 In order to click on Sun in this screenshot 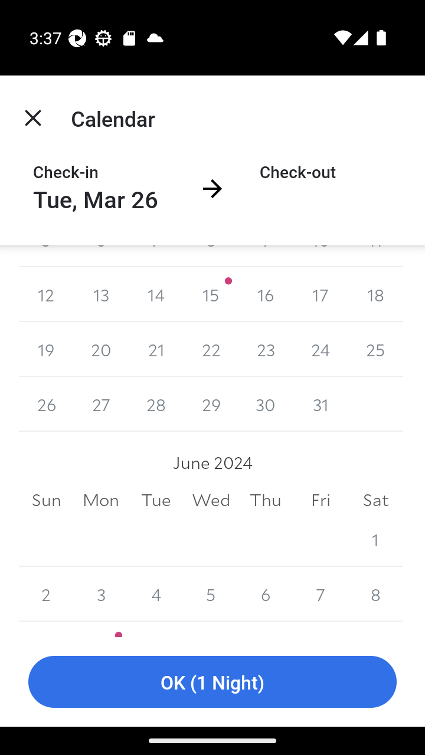, I will do `click(46, 499)`.